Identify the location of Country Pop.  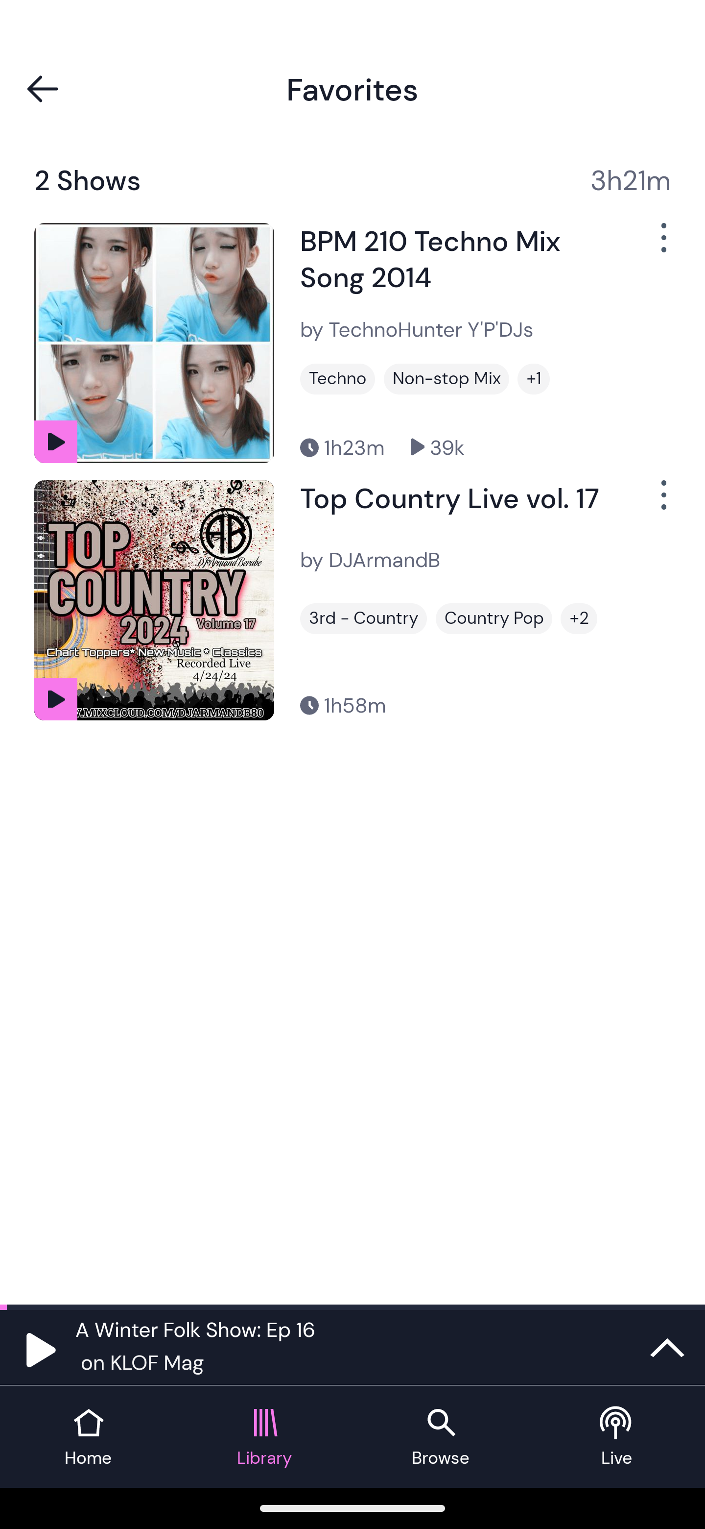
(493, 619).